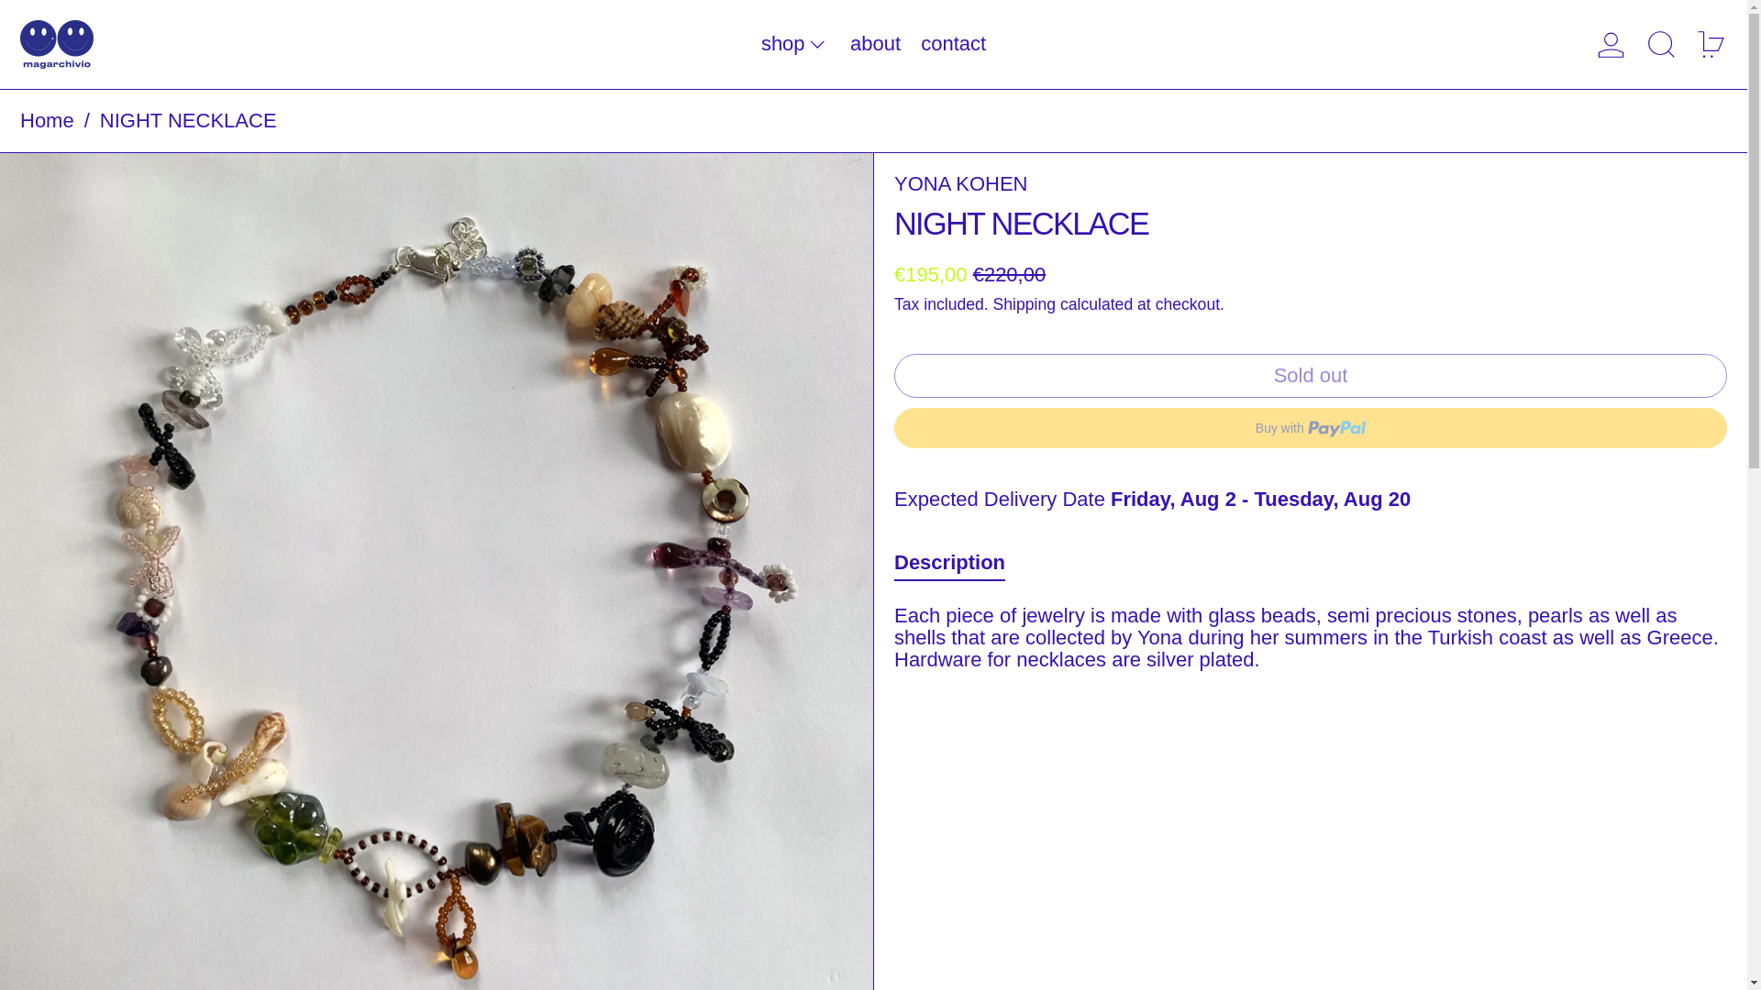 This screenshot has width=1761, height=990. I want to click on NIGHT NECKLACE, so click(188, 121).